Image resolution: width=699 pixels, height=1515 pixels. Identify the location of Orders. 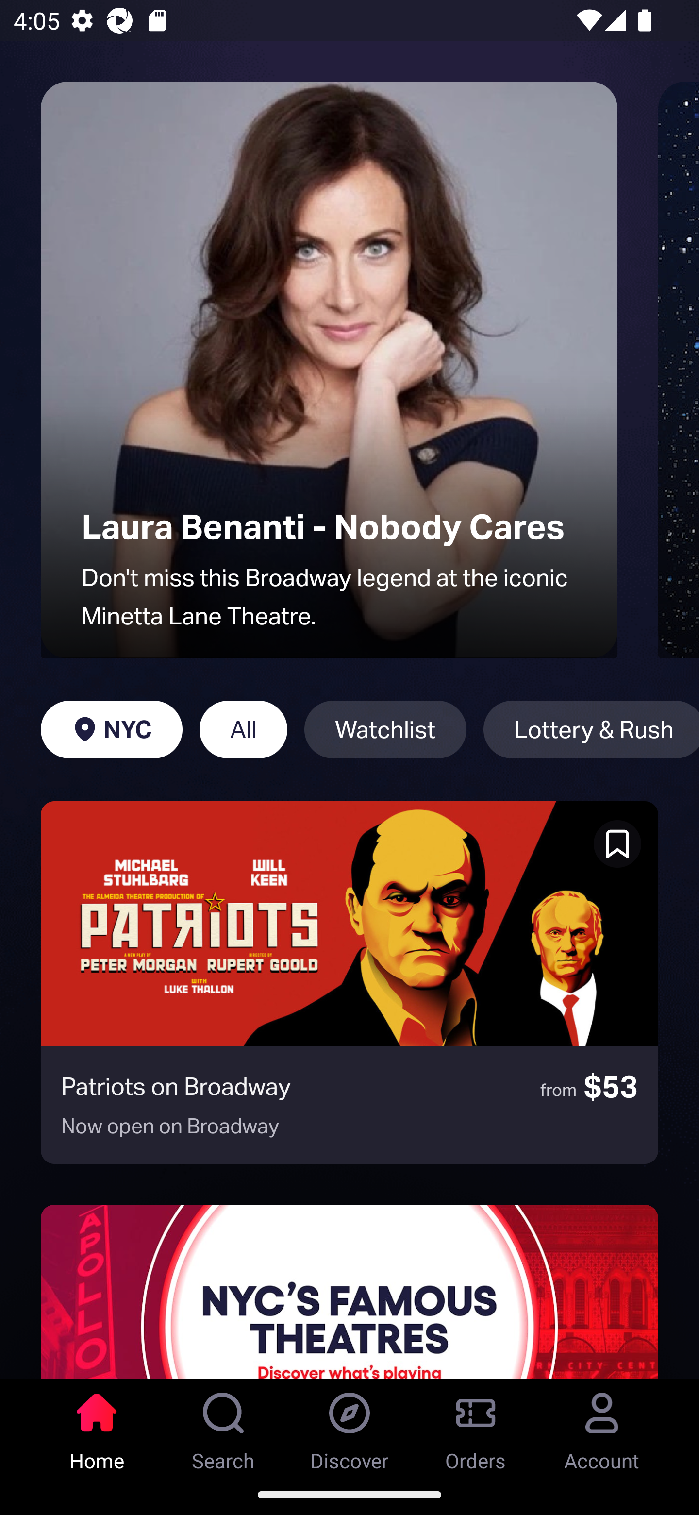
(476, 1426).